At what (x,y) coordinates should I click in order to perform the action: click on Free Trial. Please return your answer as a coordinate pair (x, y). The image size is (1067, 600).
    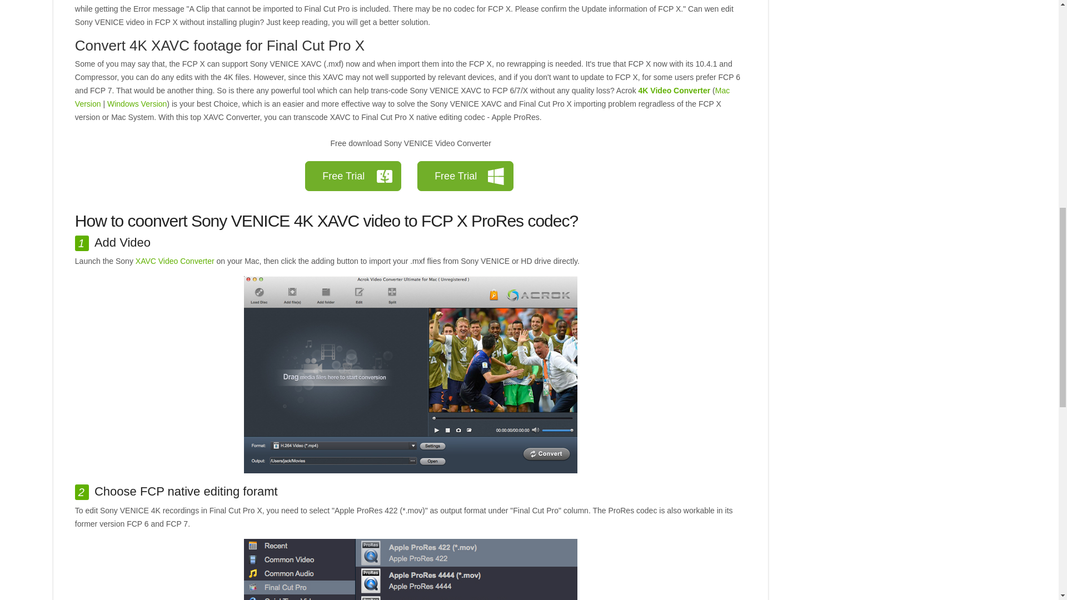
    Looking at the image, I should click on (353, 176).